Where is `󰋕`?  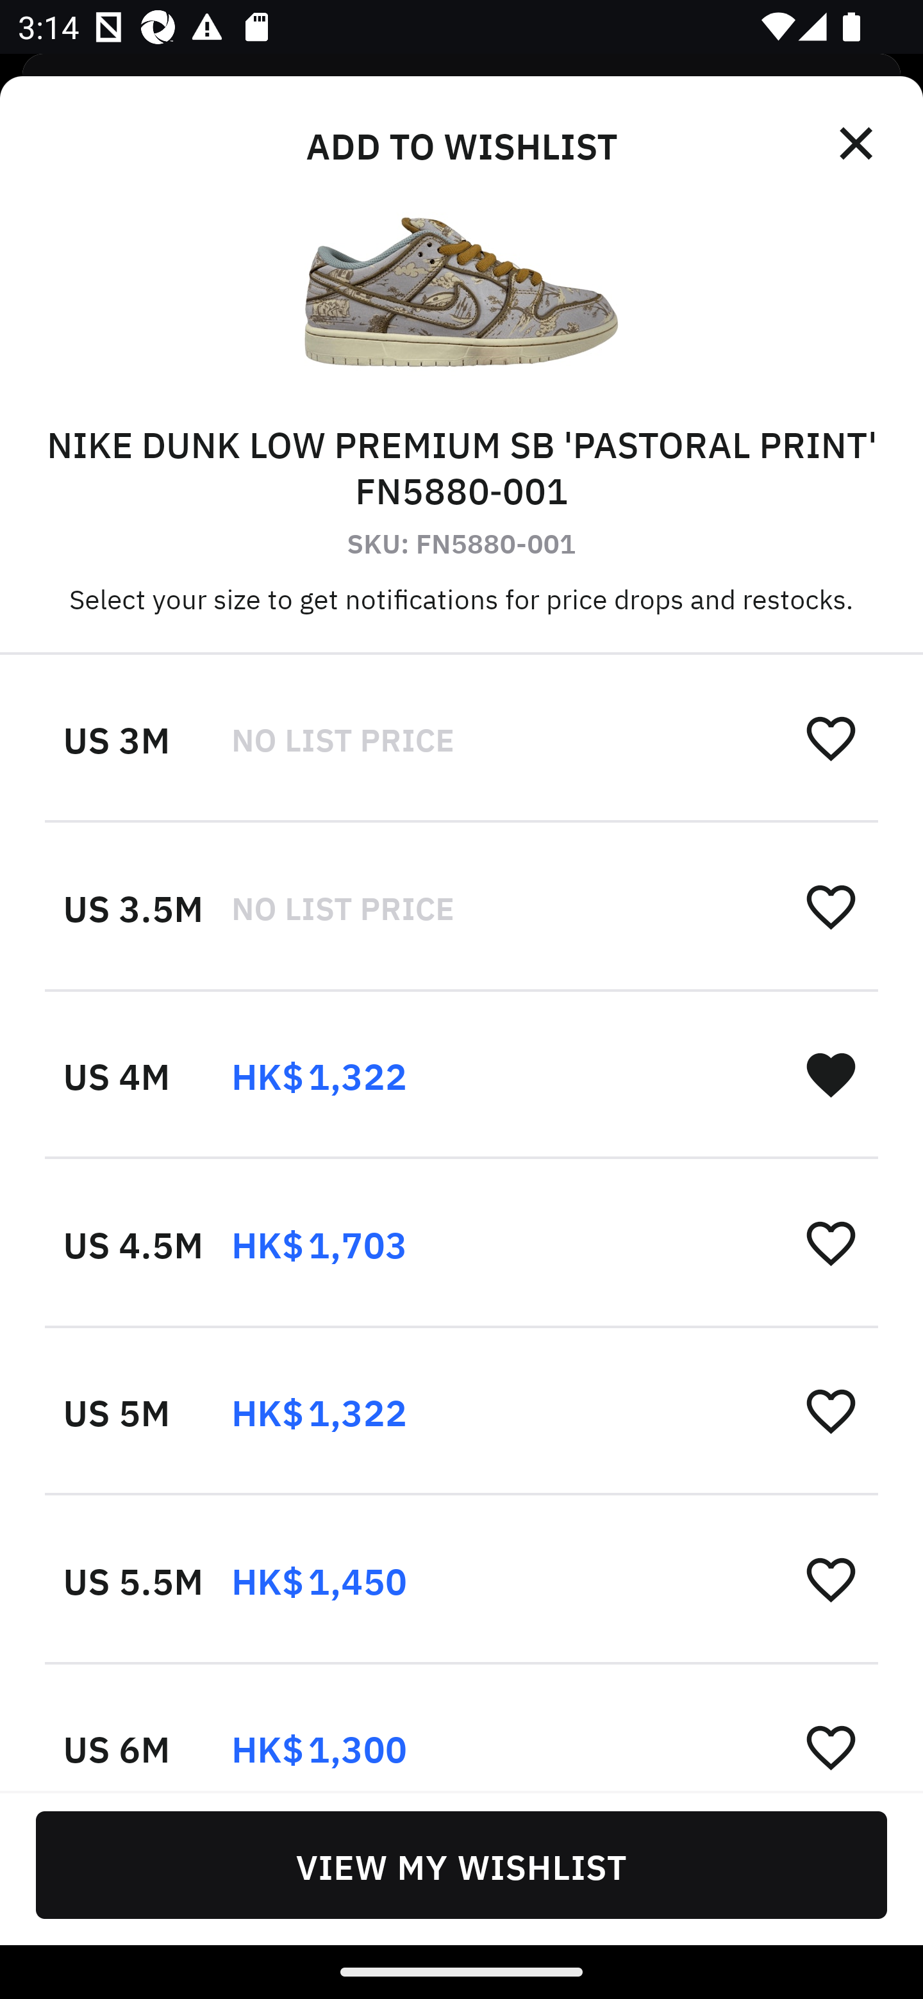 󰋕 is located at coordinates (831, 1242).